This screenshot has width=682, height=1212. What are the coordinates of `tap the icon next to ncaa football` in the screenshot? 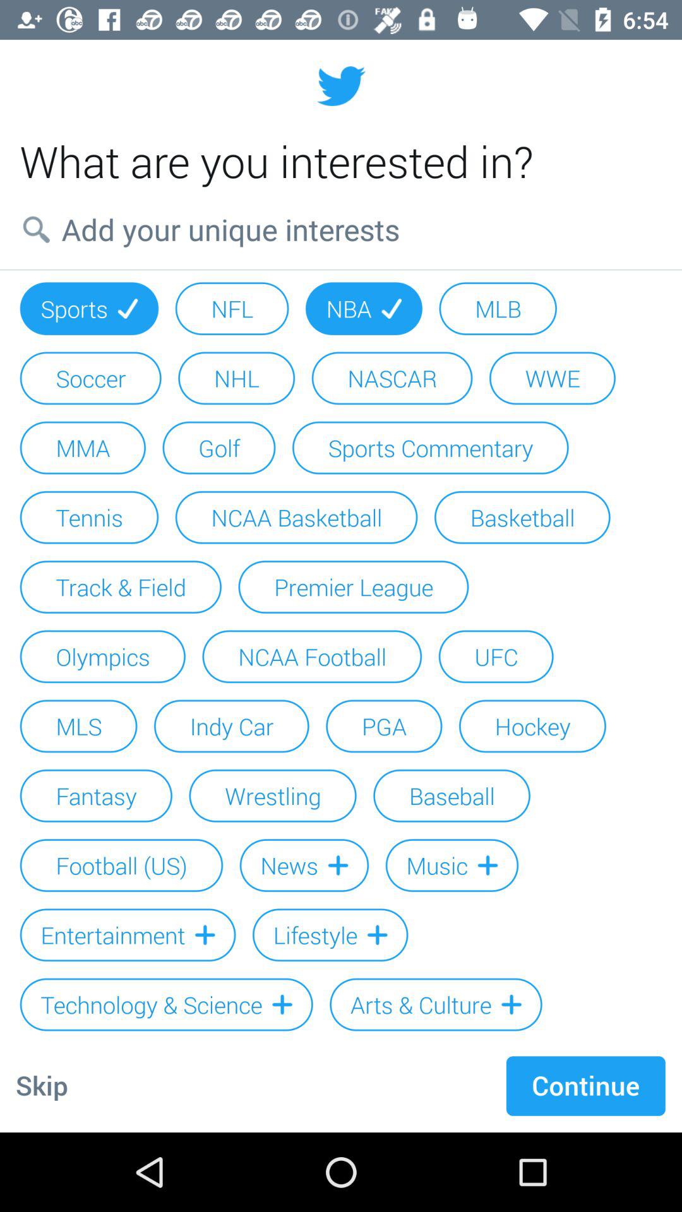 It's located at (496, 656).